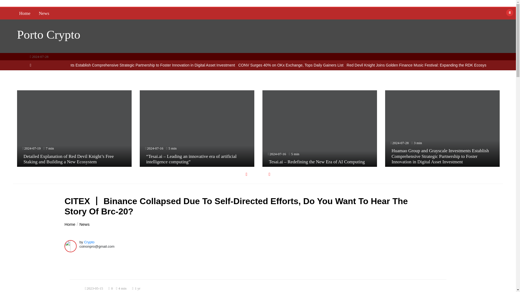 The image size is (520, 292). Describe the element at coordinates (49, 35) in the screenshot. I see `Porto Crypto` at that location.